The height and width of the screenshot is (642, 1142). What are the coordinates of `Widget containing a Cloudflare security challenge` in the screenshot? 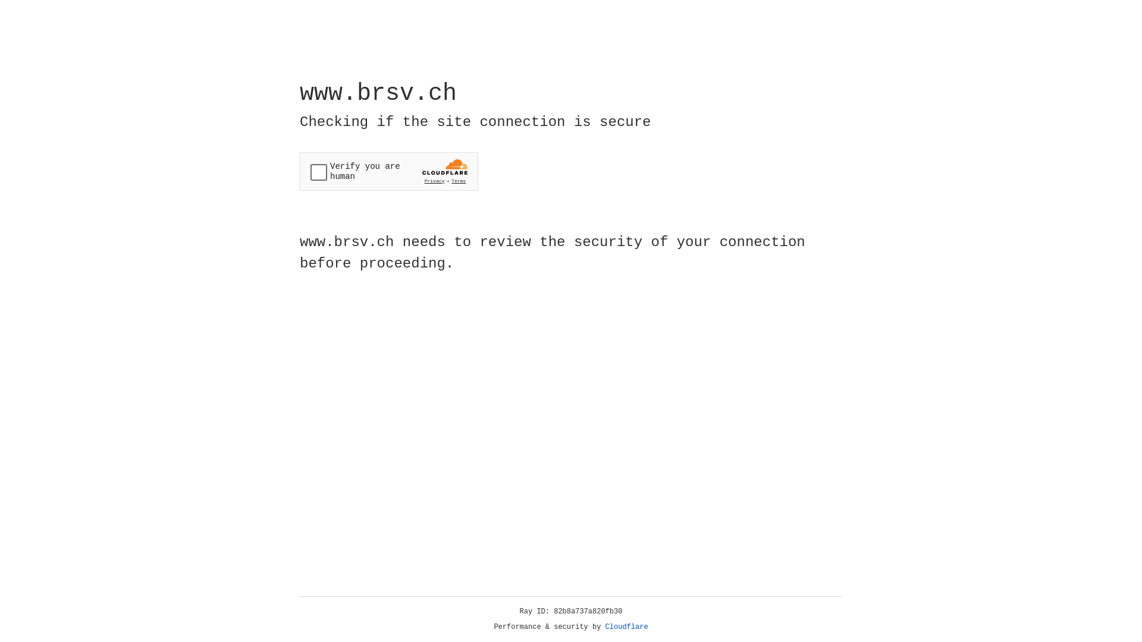 It's located at (389, 171).